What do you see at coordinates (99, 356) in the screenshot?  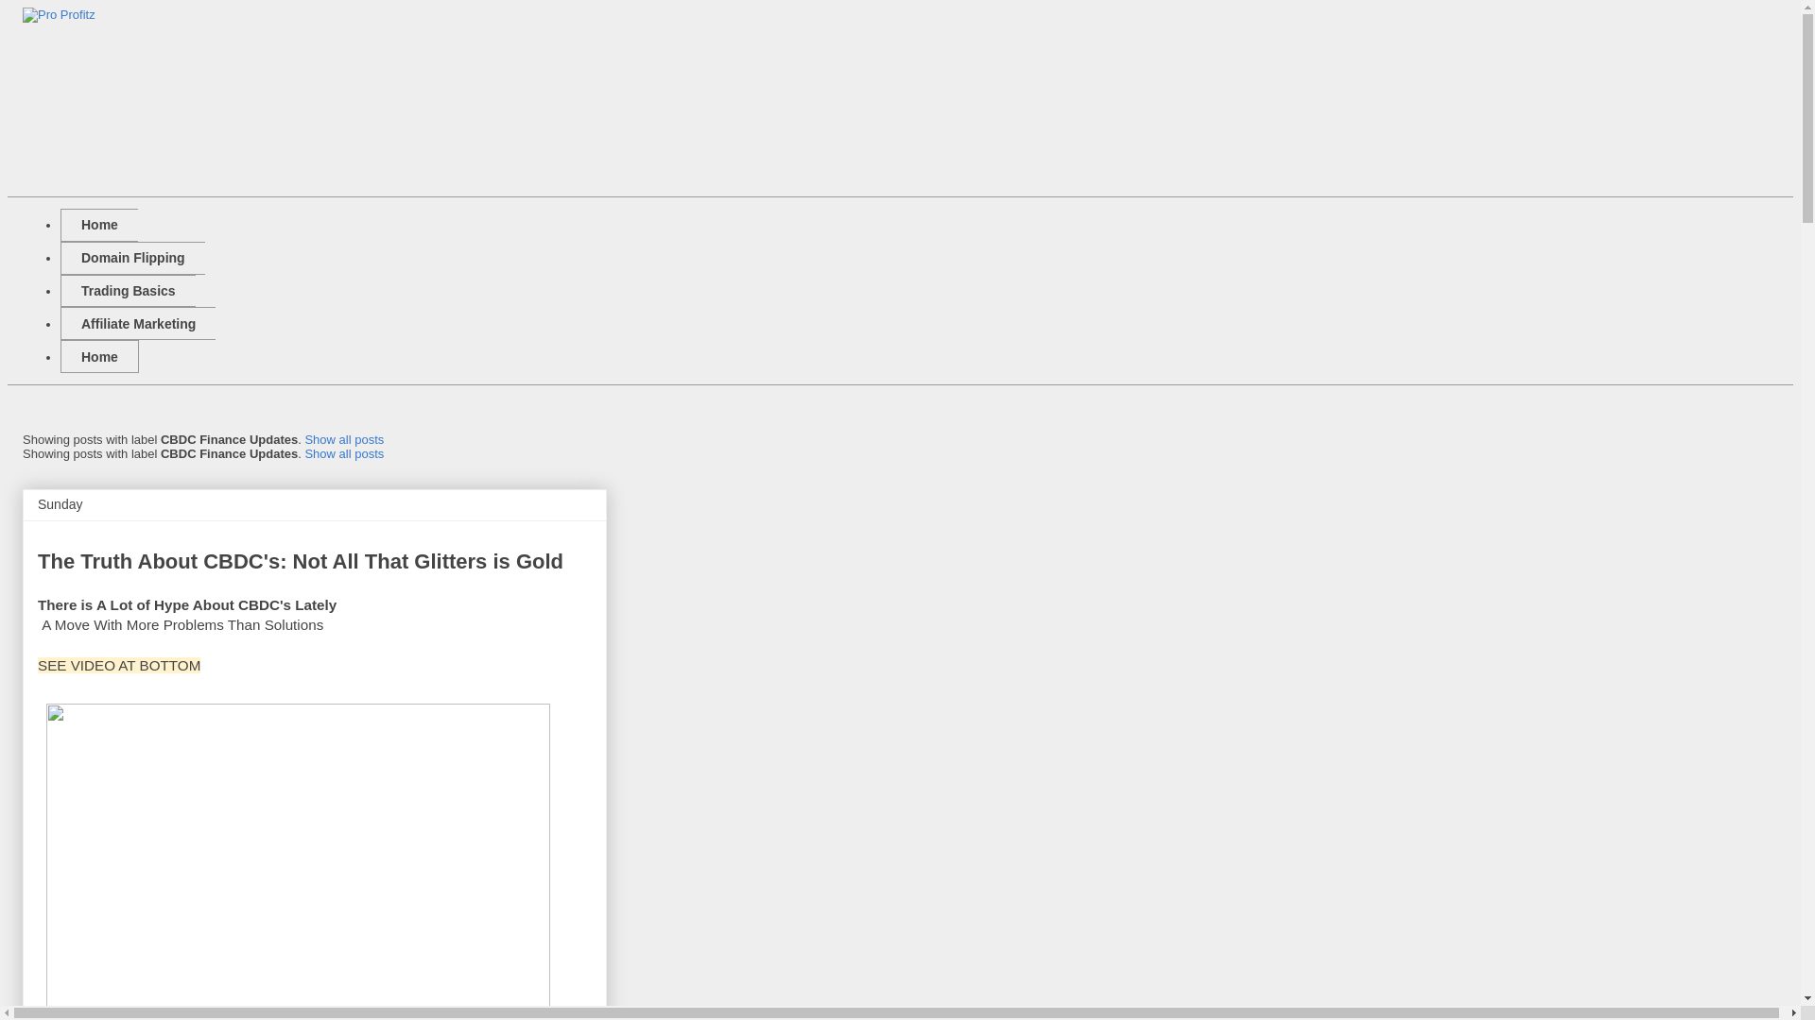 I see `Home` at bounding box center [99, 356].